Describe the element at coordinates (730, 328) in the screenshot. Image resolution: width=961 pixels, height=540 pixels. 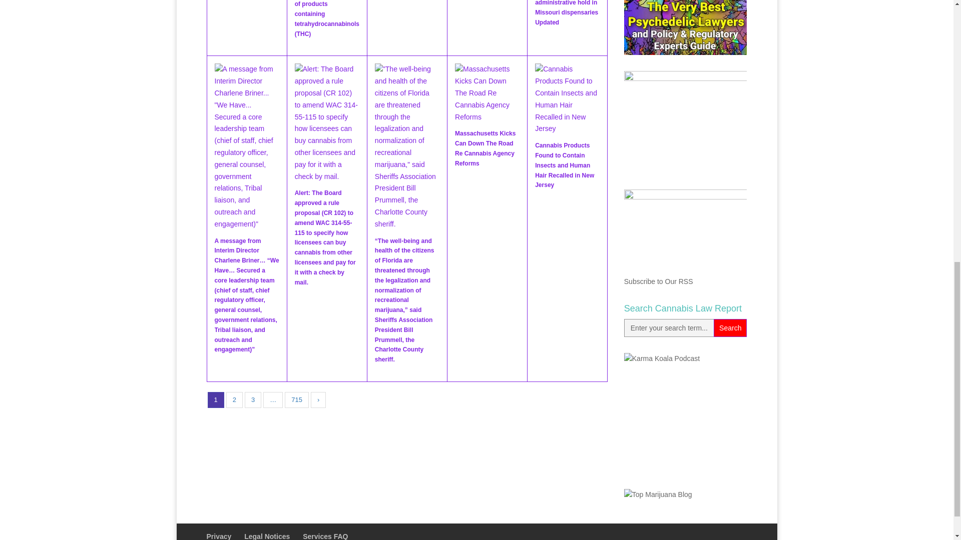
I see `Search` at that location.